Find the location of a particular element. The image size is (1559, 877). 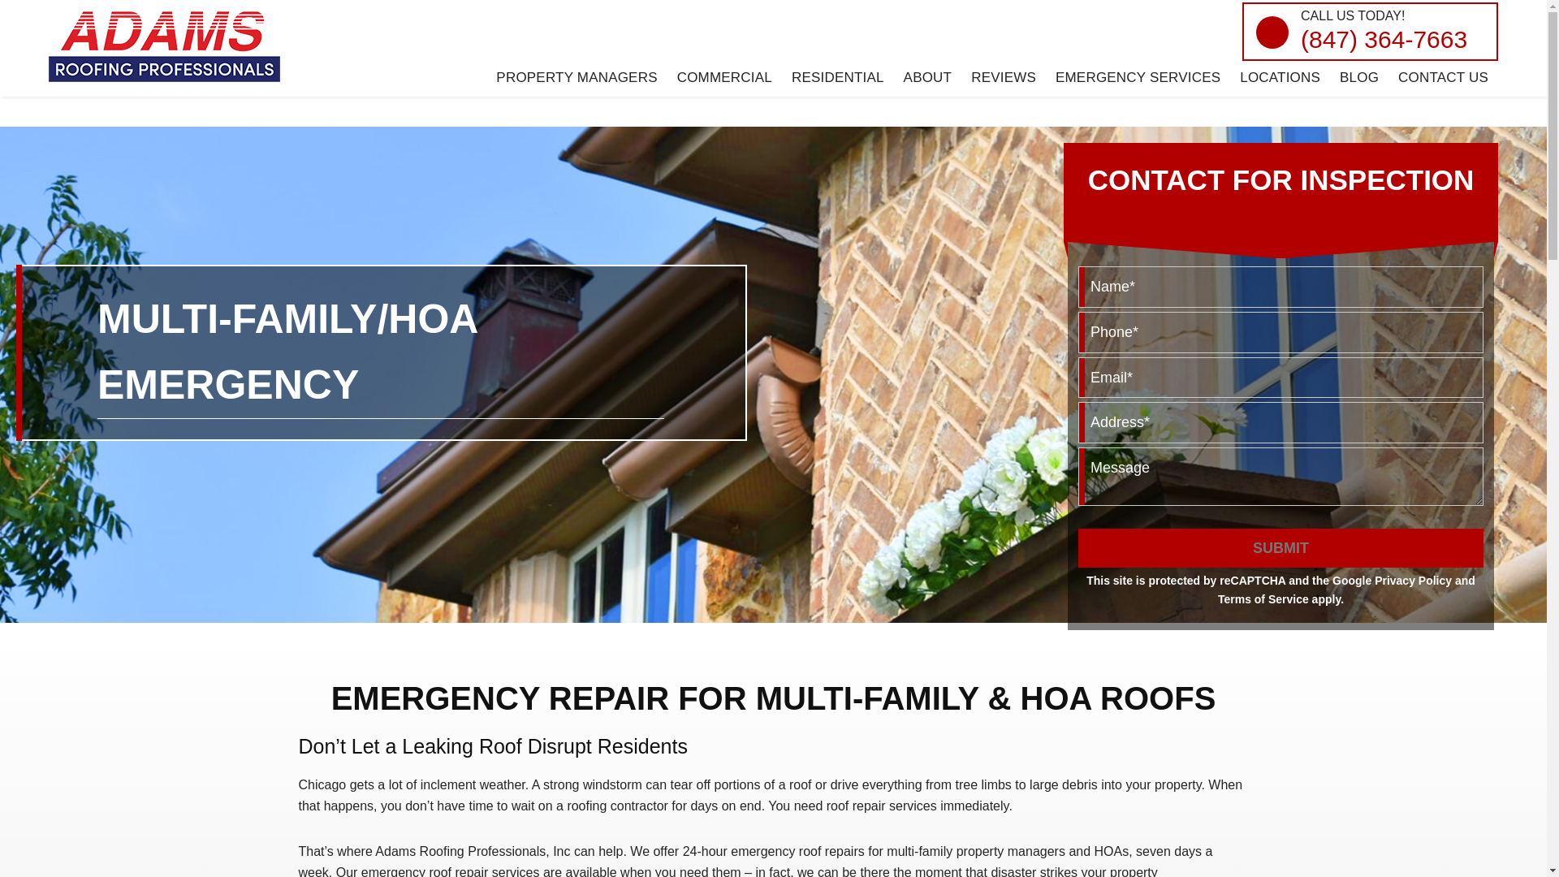

REVIEWS is located at coordinates (1004, 76).